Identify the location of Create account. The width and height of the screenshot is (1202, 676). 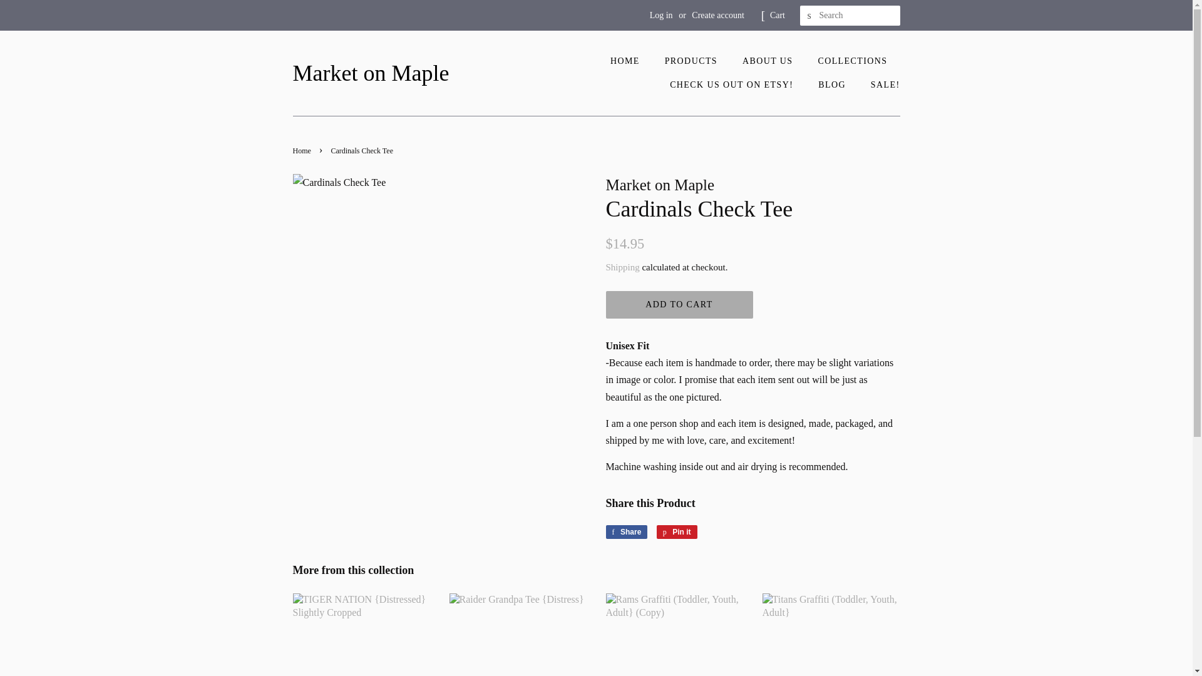
(717, 15).